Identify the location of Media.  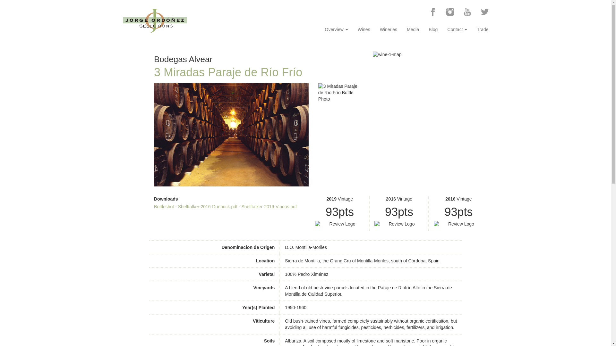
(413, 29).